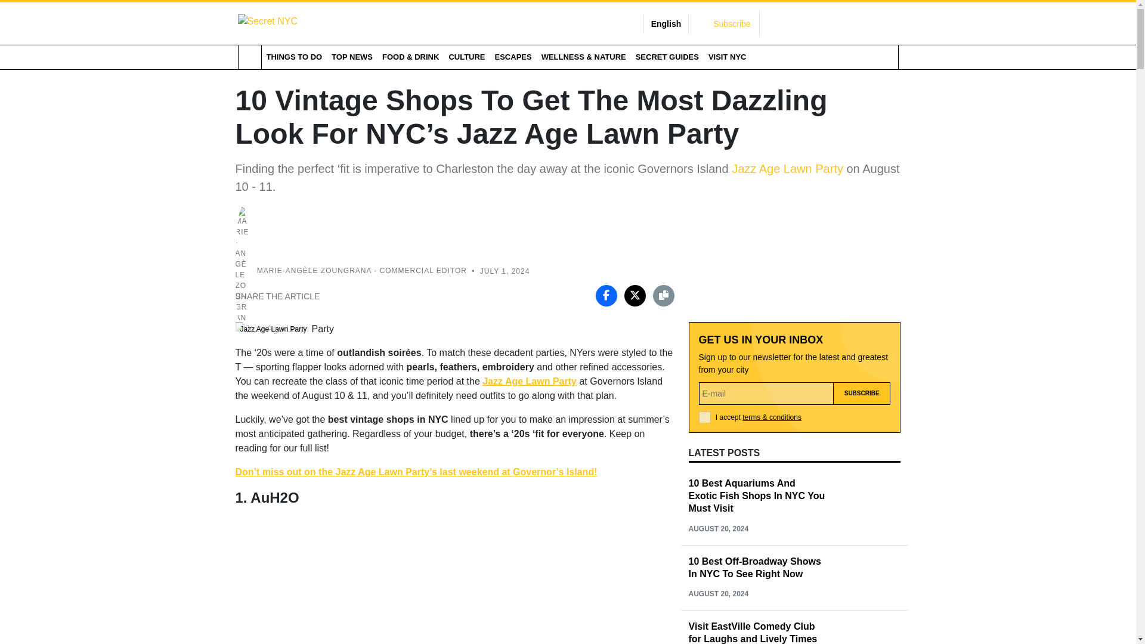  What do you see at coordinates (513, 57) in the screenshot?
I see `ESCAPES` at bounding box center [513, 57].